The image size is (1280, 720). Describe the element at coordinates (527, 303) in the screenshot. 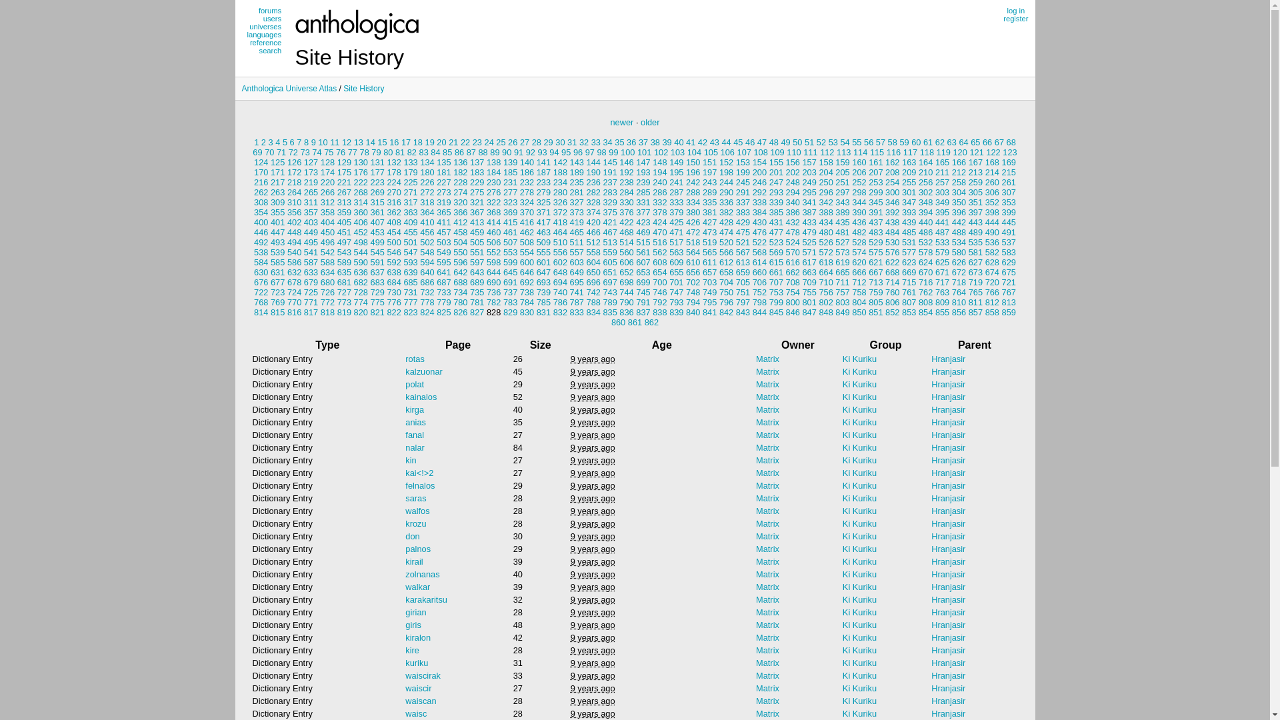

I see `784` at that location.